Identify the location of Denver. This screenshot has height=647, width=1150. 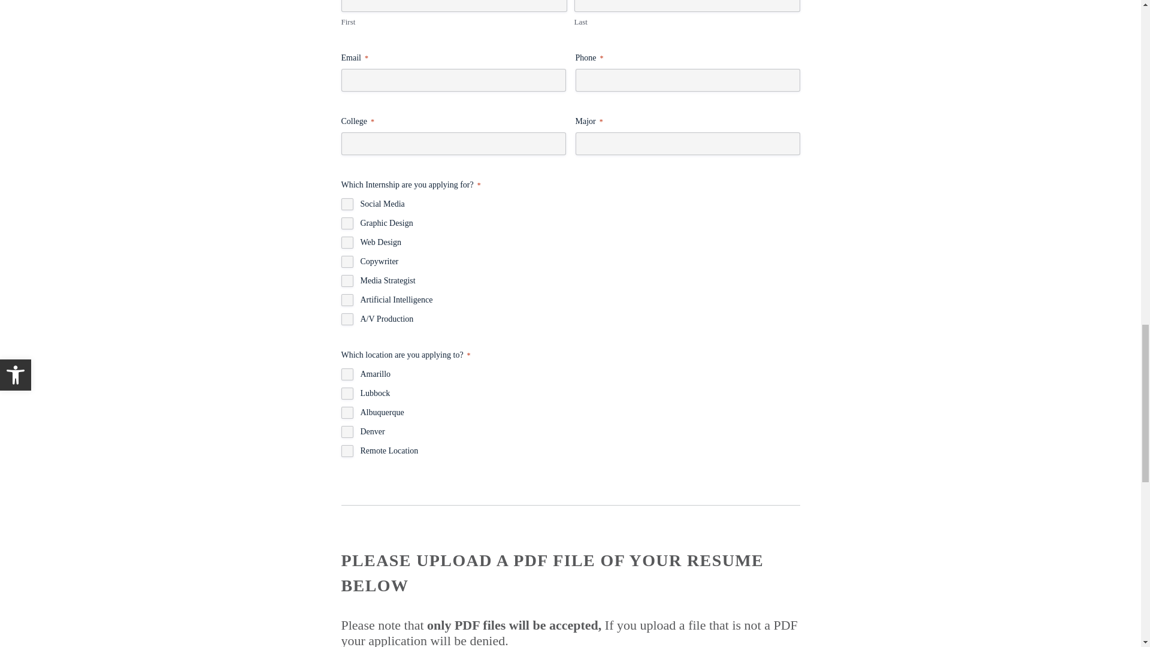
(347, 431).